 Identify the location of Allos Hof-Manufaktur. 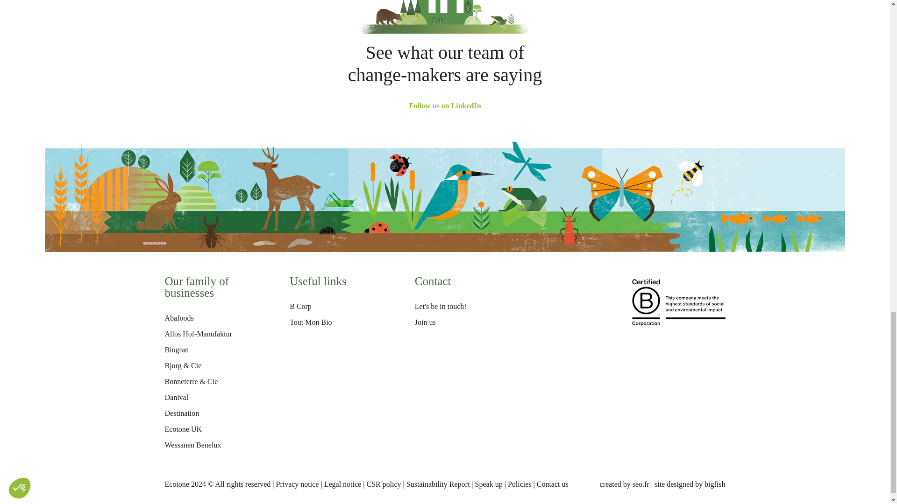
(198, 334).